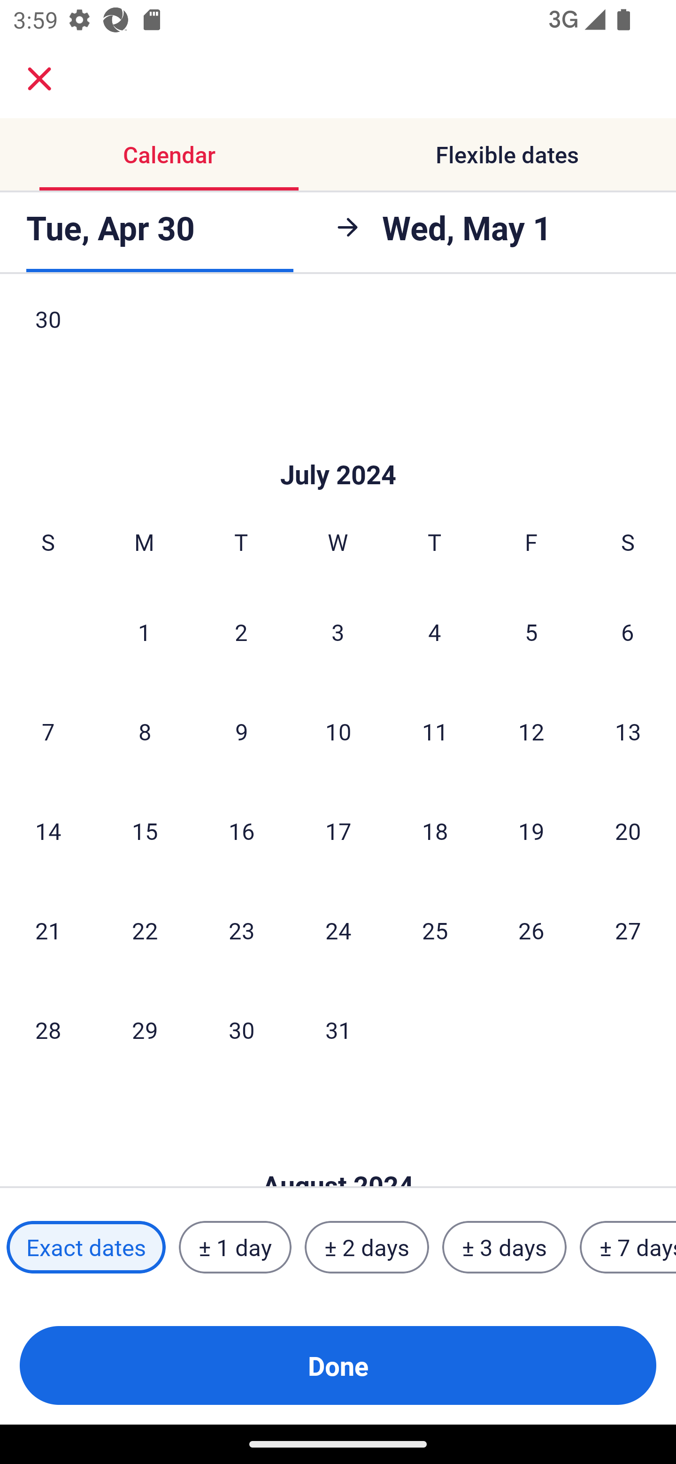 Image resolution: width=676 pixels, height=1464 pixels. I want to click on 26 Friday, July 26, 2024, so click(531, 930).